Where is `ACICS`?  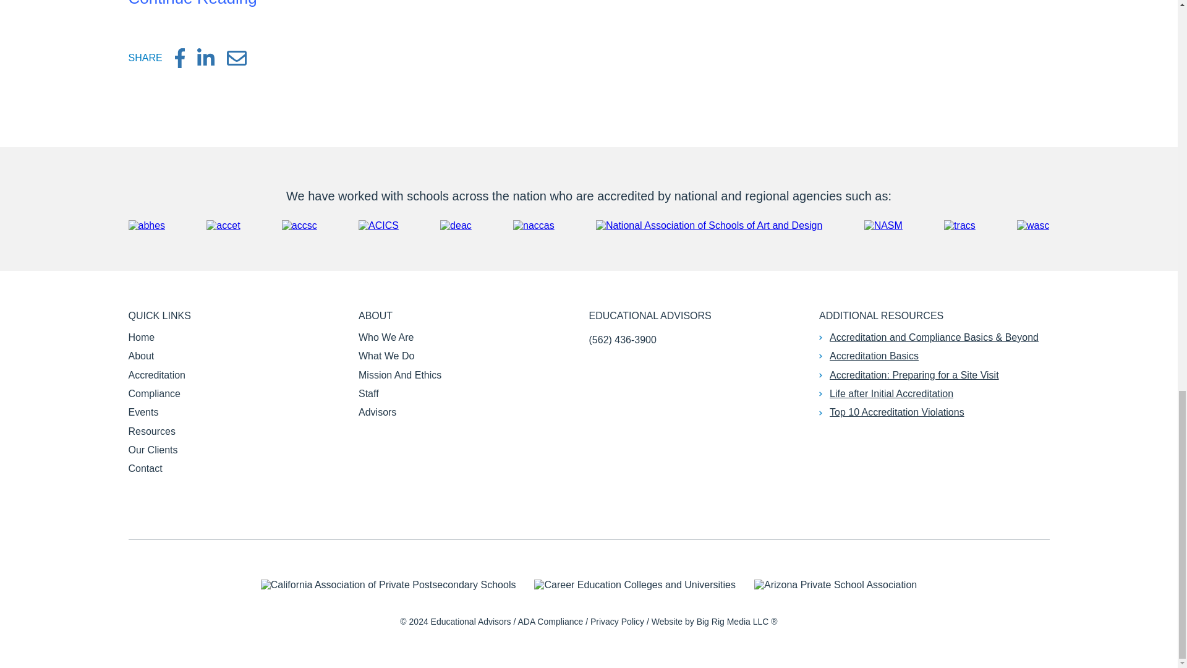 ACICS is located at coordinates (378, 225).